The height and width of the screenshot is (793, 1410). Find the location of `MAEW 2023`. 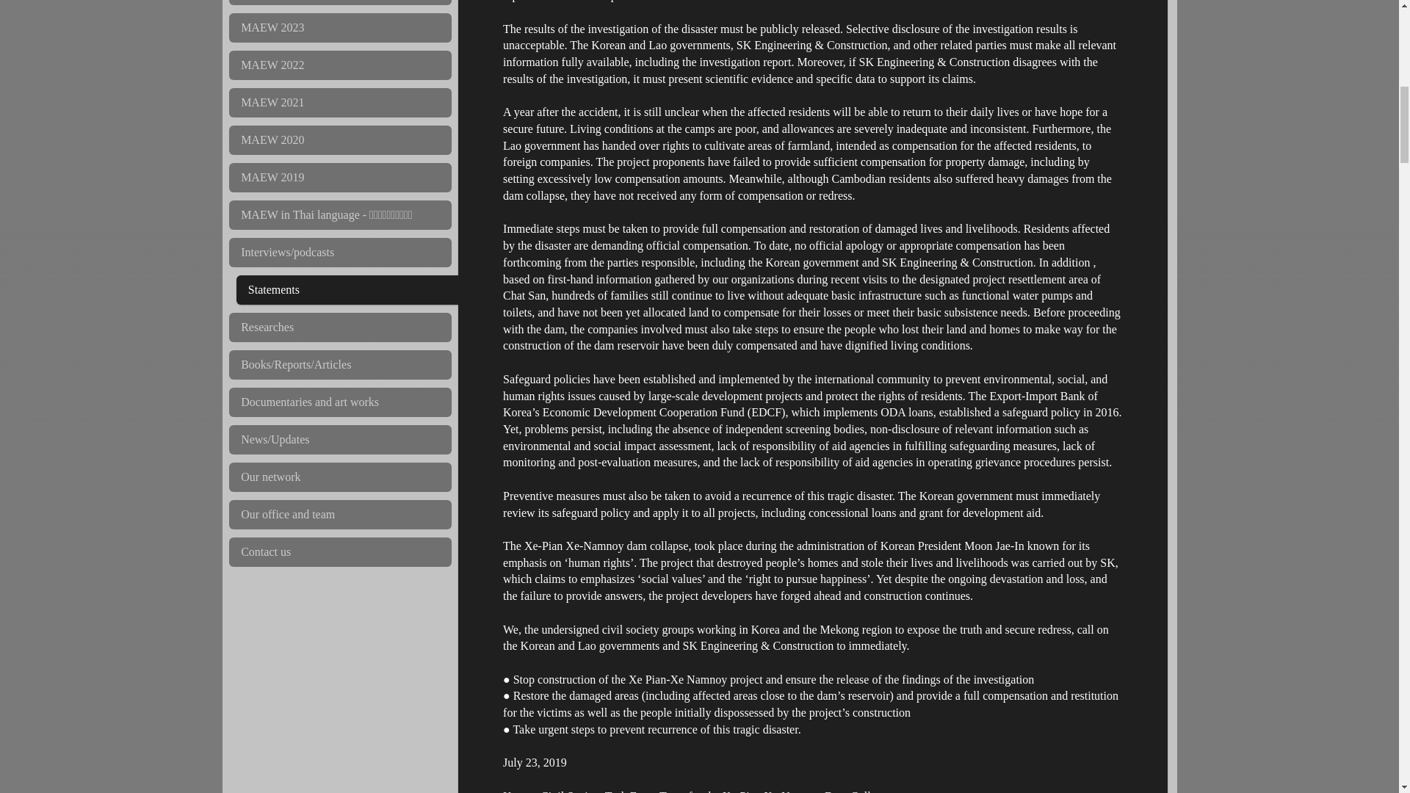

MAEW 2023 is located at coordinates (339, 28).